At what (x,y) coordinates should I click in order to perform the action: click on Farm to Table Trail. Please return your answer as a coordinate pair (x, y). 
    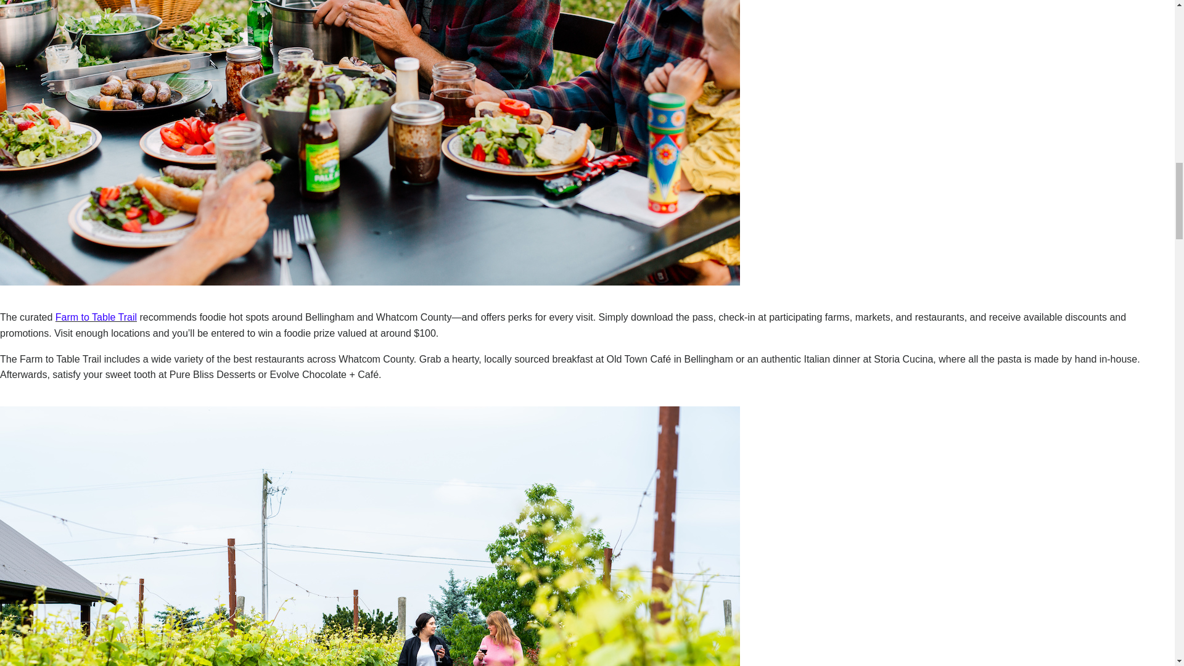
    Looking at the image, I should click on (96, 317).